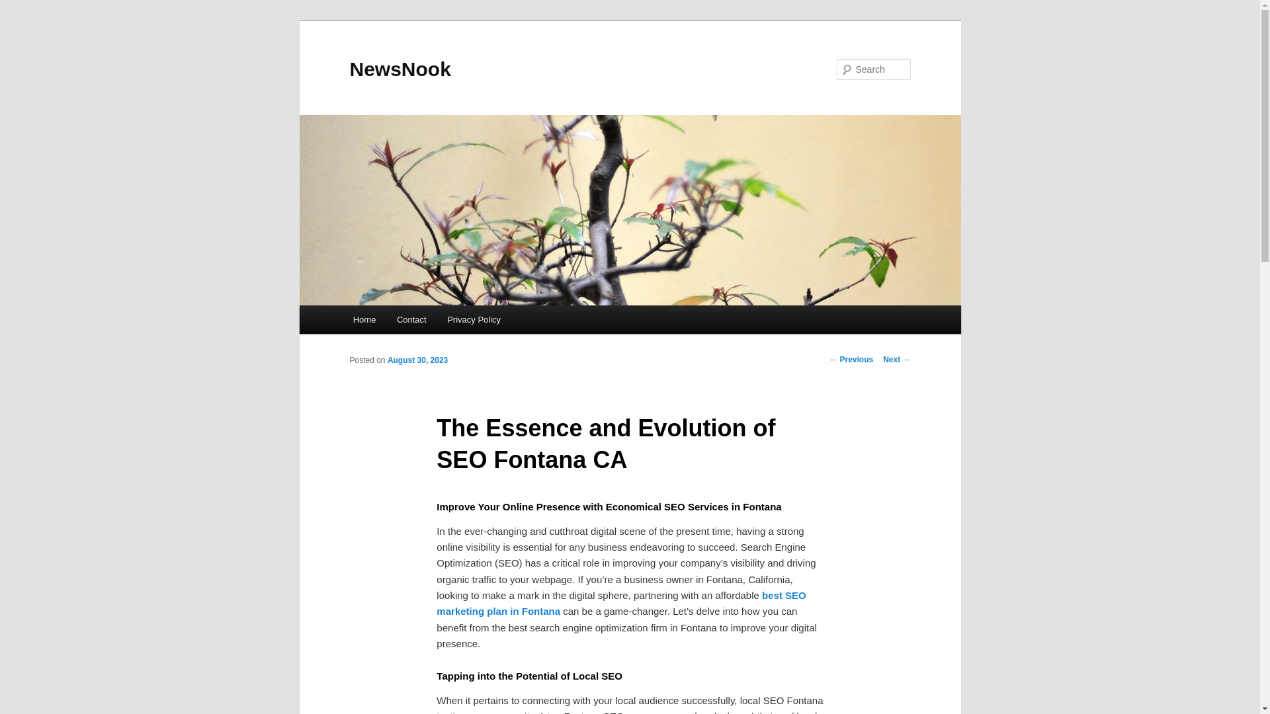  I want to click on Privacy Policy, so click(474, 320).